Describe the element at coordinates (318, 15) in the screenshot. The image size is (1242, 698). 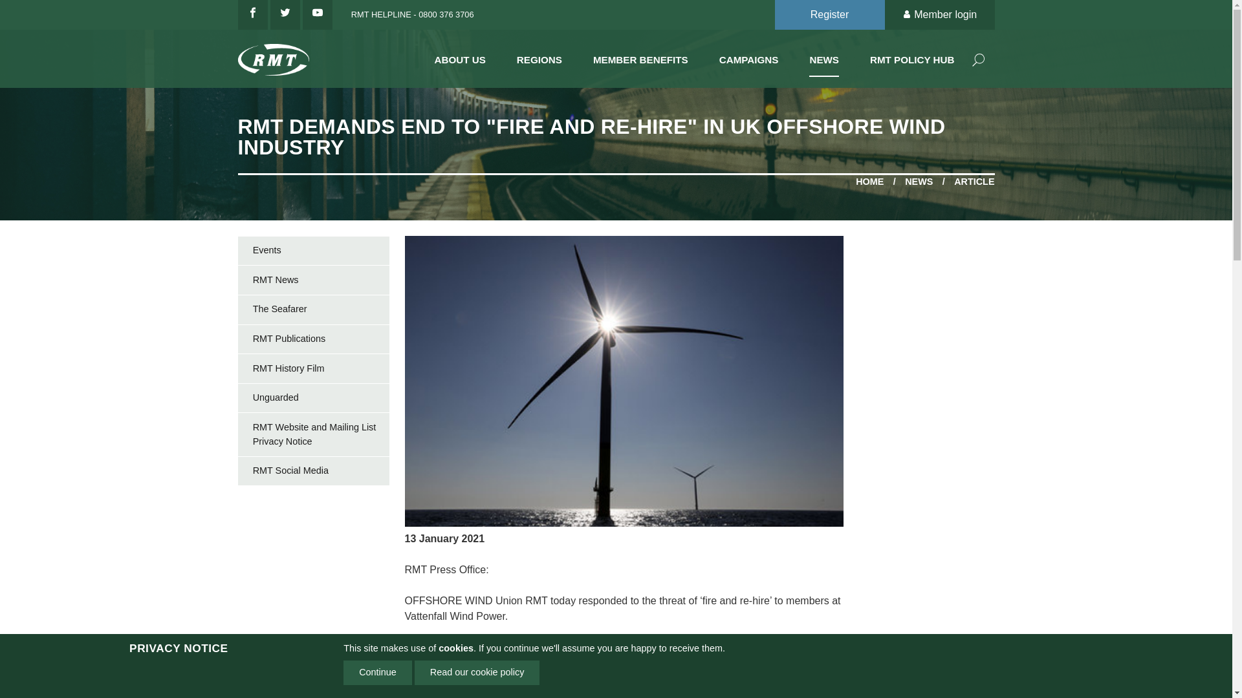
I see `See our channel on YouTube` at that location.